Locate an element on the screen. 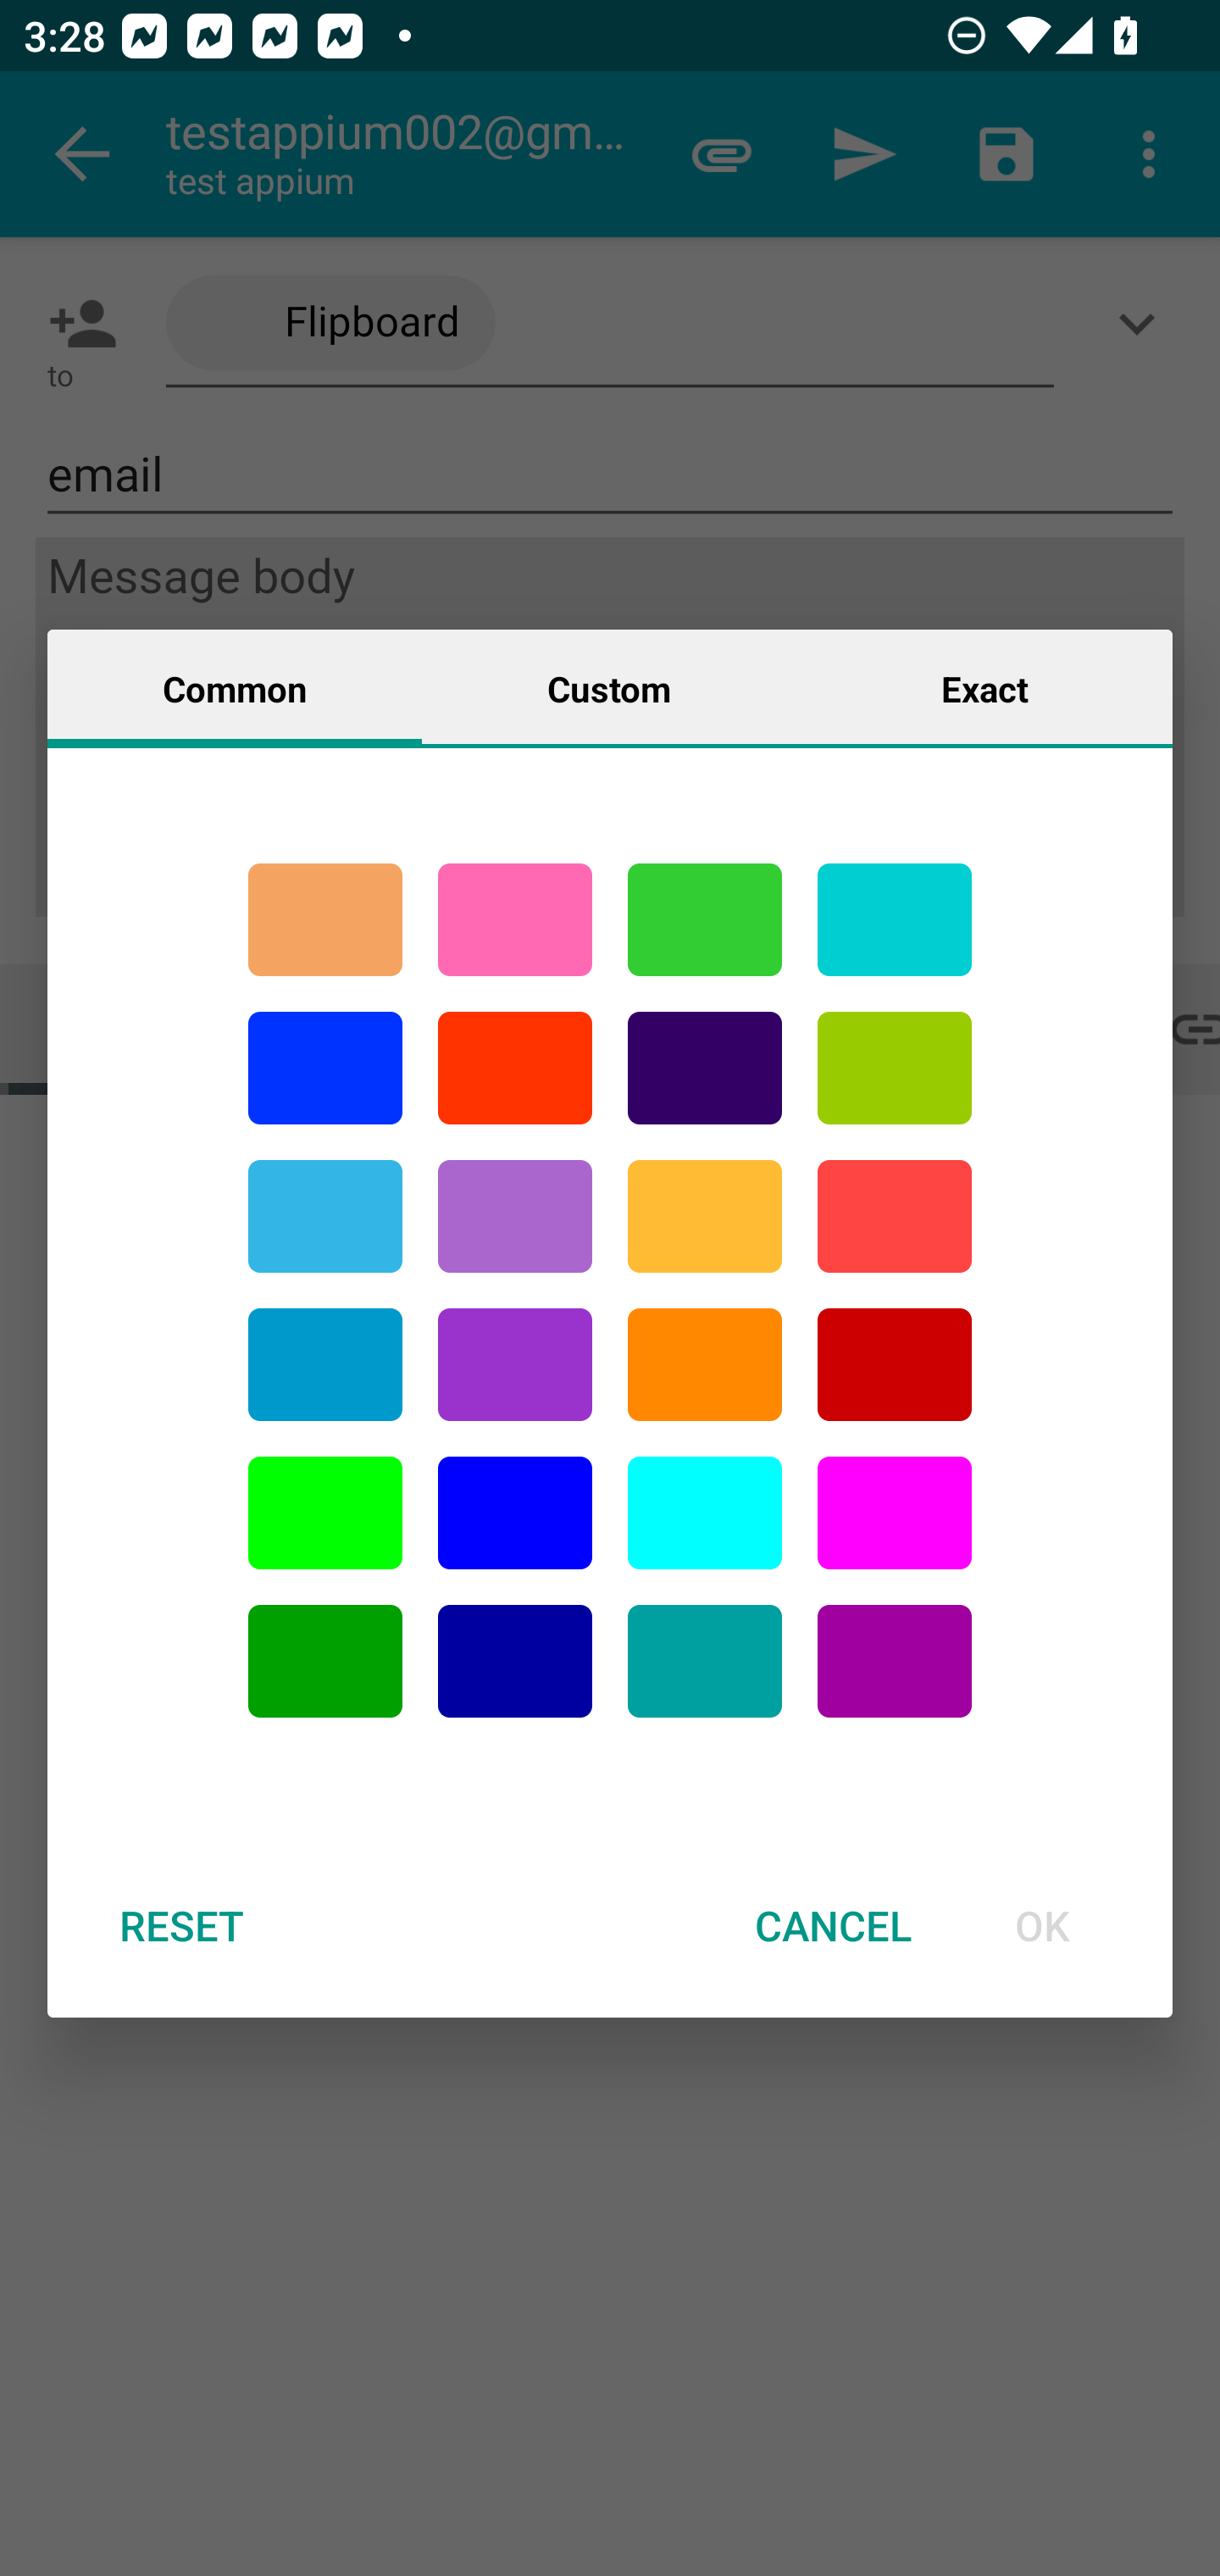  Exact is located at coordinates (984, 687).